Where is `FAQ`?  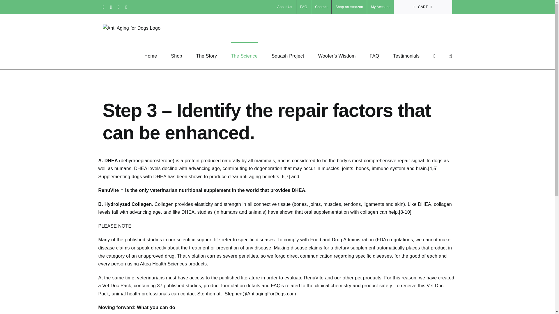
FAQ is located at coordinates (304, 7).